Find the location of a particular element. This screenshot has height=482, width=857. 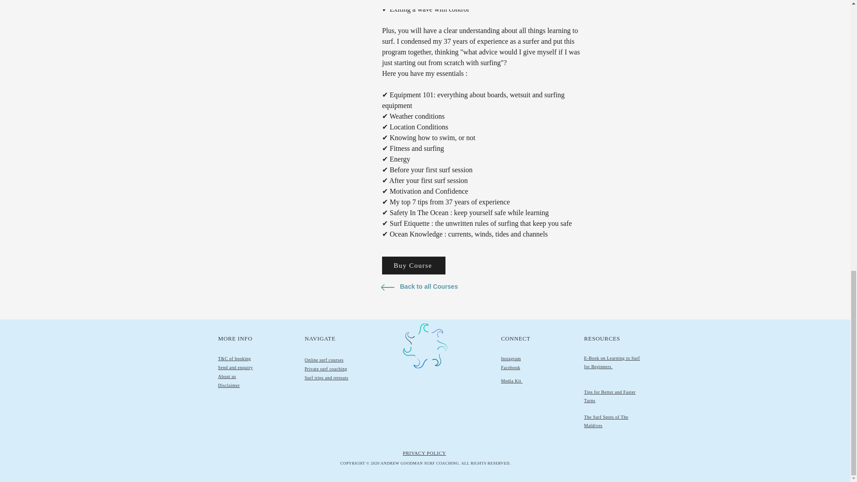

Buy Course is located at coordinates (414, 265).